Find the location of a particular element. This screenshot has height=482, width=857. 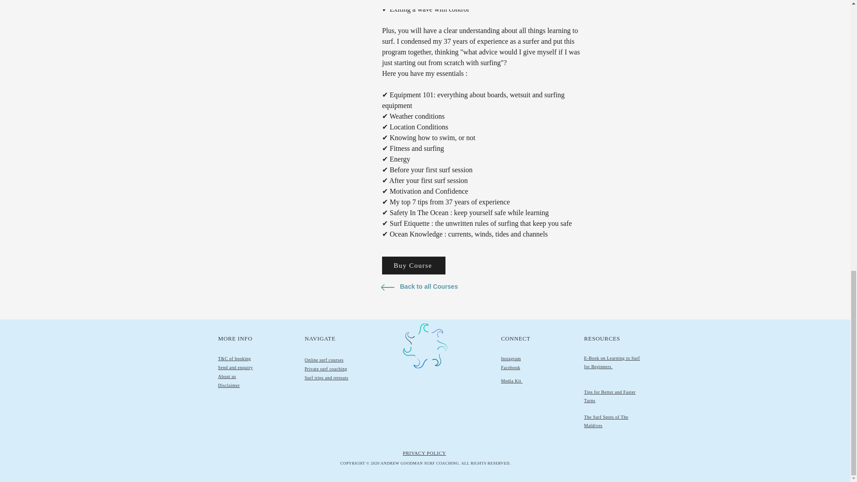

Buy Course is located at coordinates (414, 265).